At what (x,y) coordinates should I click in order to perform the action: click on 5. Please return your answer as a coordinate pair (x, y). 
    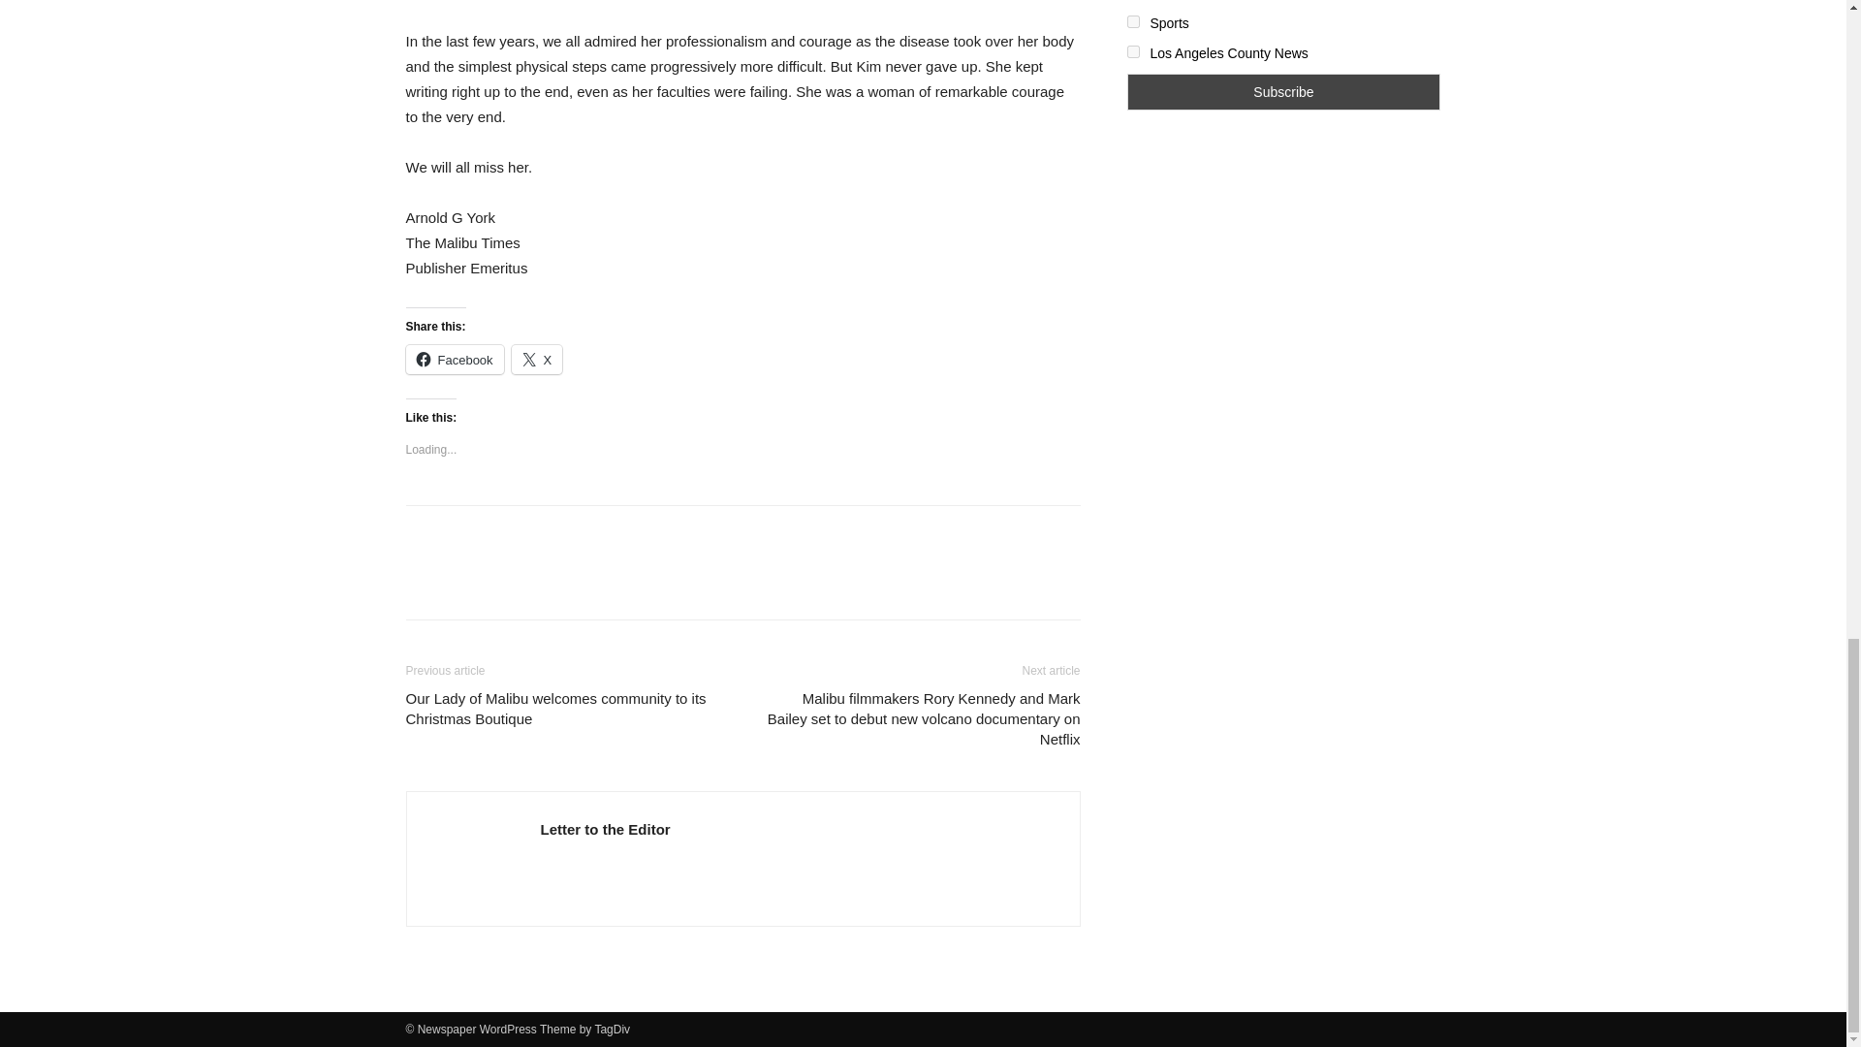
    Looking at the image, I should click on (1132, 21).